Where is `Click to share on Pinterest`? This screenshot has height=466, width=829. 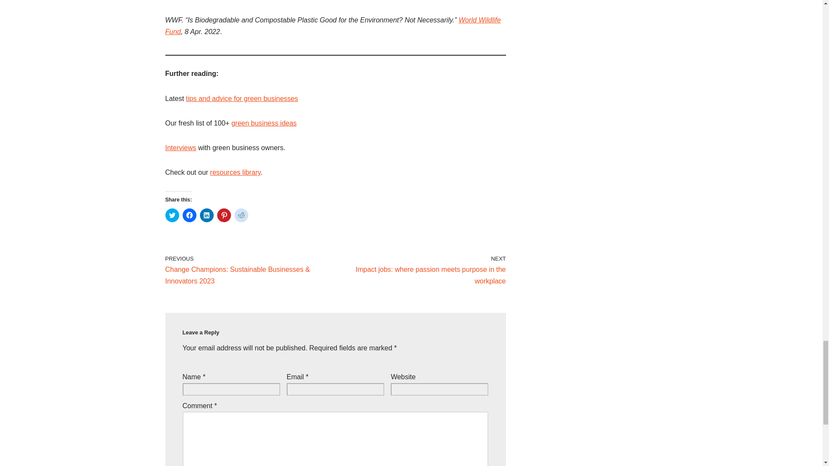
Click to share on Pinterest is located at coordinates (223, 215).